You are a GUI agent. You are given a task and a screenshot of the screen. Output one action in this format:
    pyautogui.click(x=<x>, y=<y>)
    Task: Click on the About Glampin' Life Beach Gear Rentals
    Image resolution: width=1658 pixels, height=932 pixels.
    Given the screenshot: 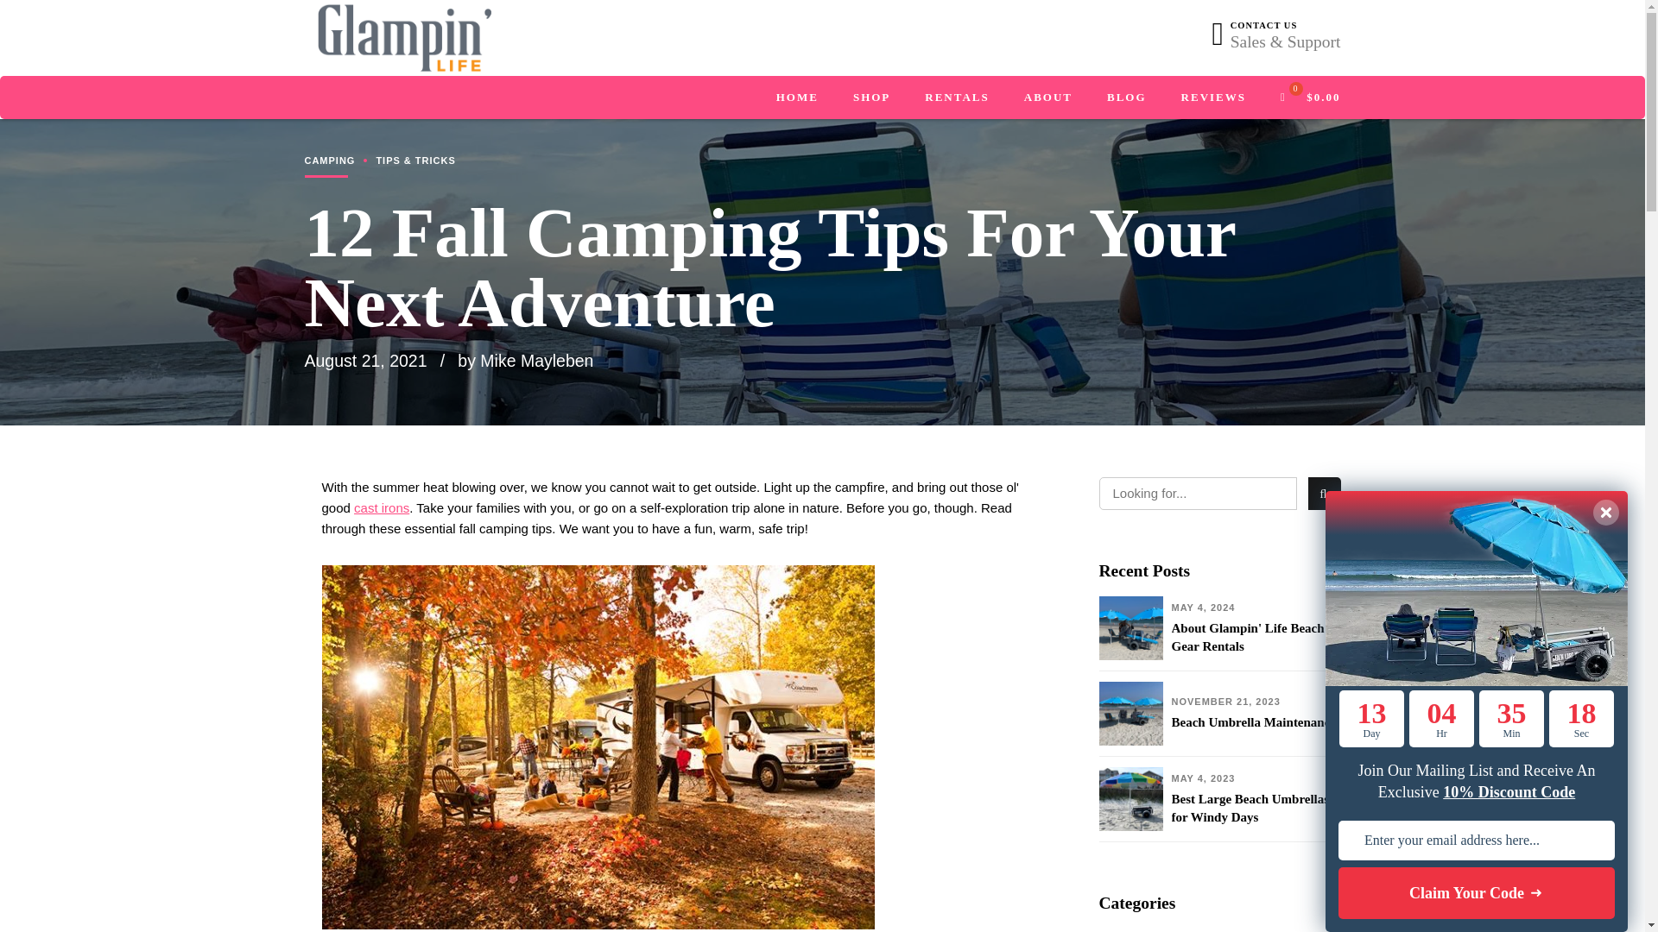 What is the action you would take?
    pyautogui.click(x=1255, y=638)
    